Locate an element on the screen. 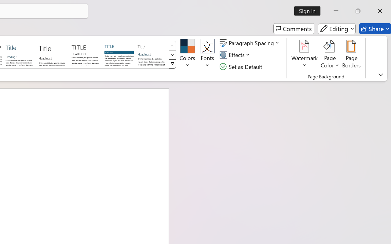 This screenshot has height=244, width=391. Page Color is located at coordinates (330, 55).